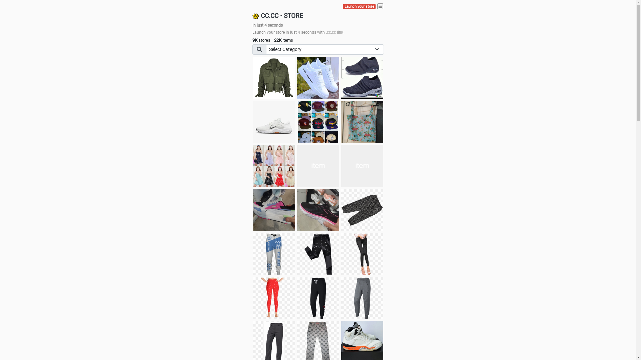  What do you see at coordinates (362, 78) in the screenshot?
I see `shoes for boys` at bounding box center [362, 78].